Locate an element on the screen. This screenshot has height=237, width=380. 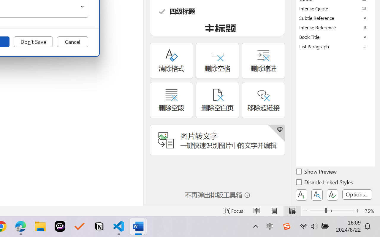
Zoom is located at coordinates (331, 211).